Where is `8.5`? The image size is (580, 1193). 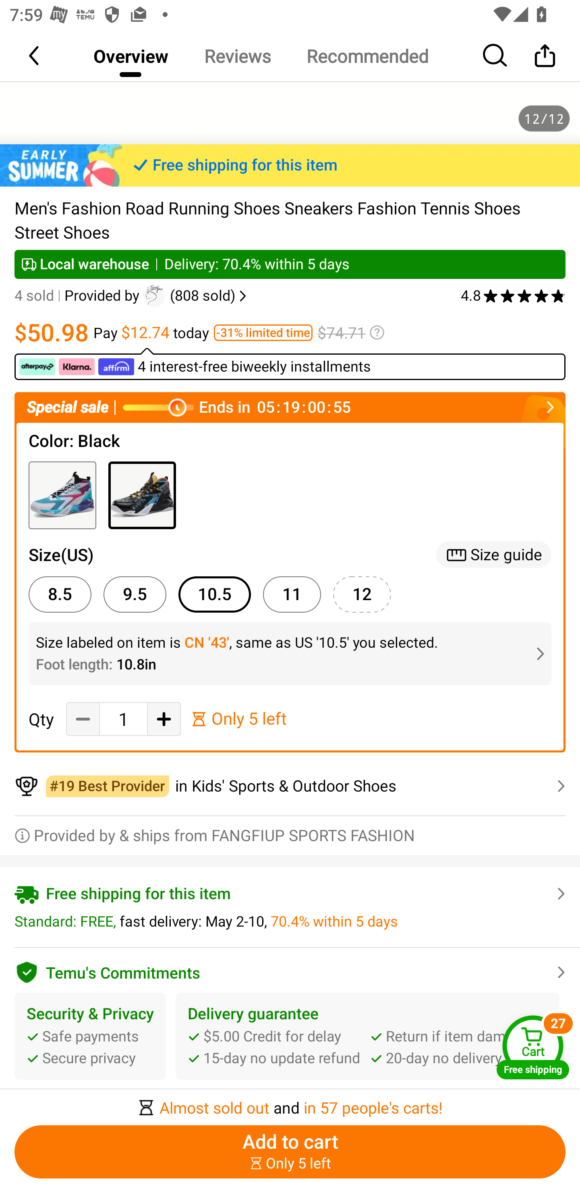 8.5 is located at coordinates (60, 594).